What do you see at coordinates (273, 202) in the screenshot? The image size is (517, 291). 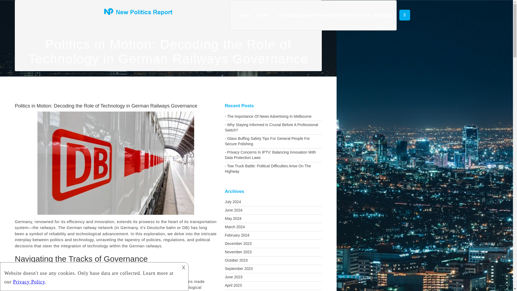 I see `July 2024` at bounding box center [273, 202].